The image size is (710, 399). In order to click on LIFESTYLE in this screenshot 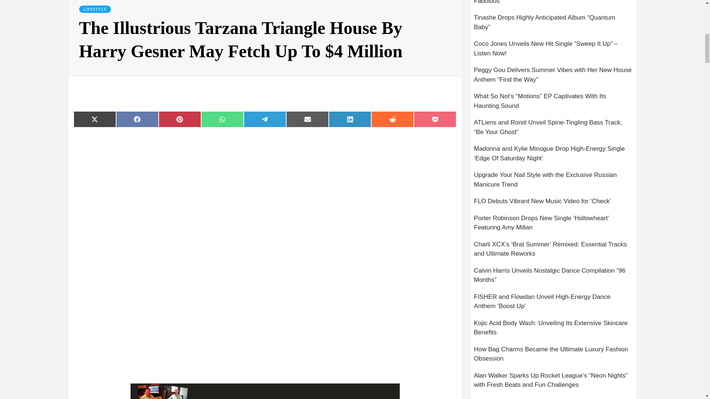, I will do `click(95, 9)`.